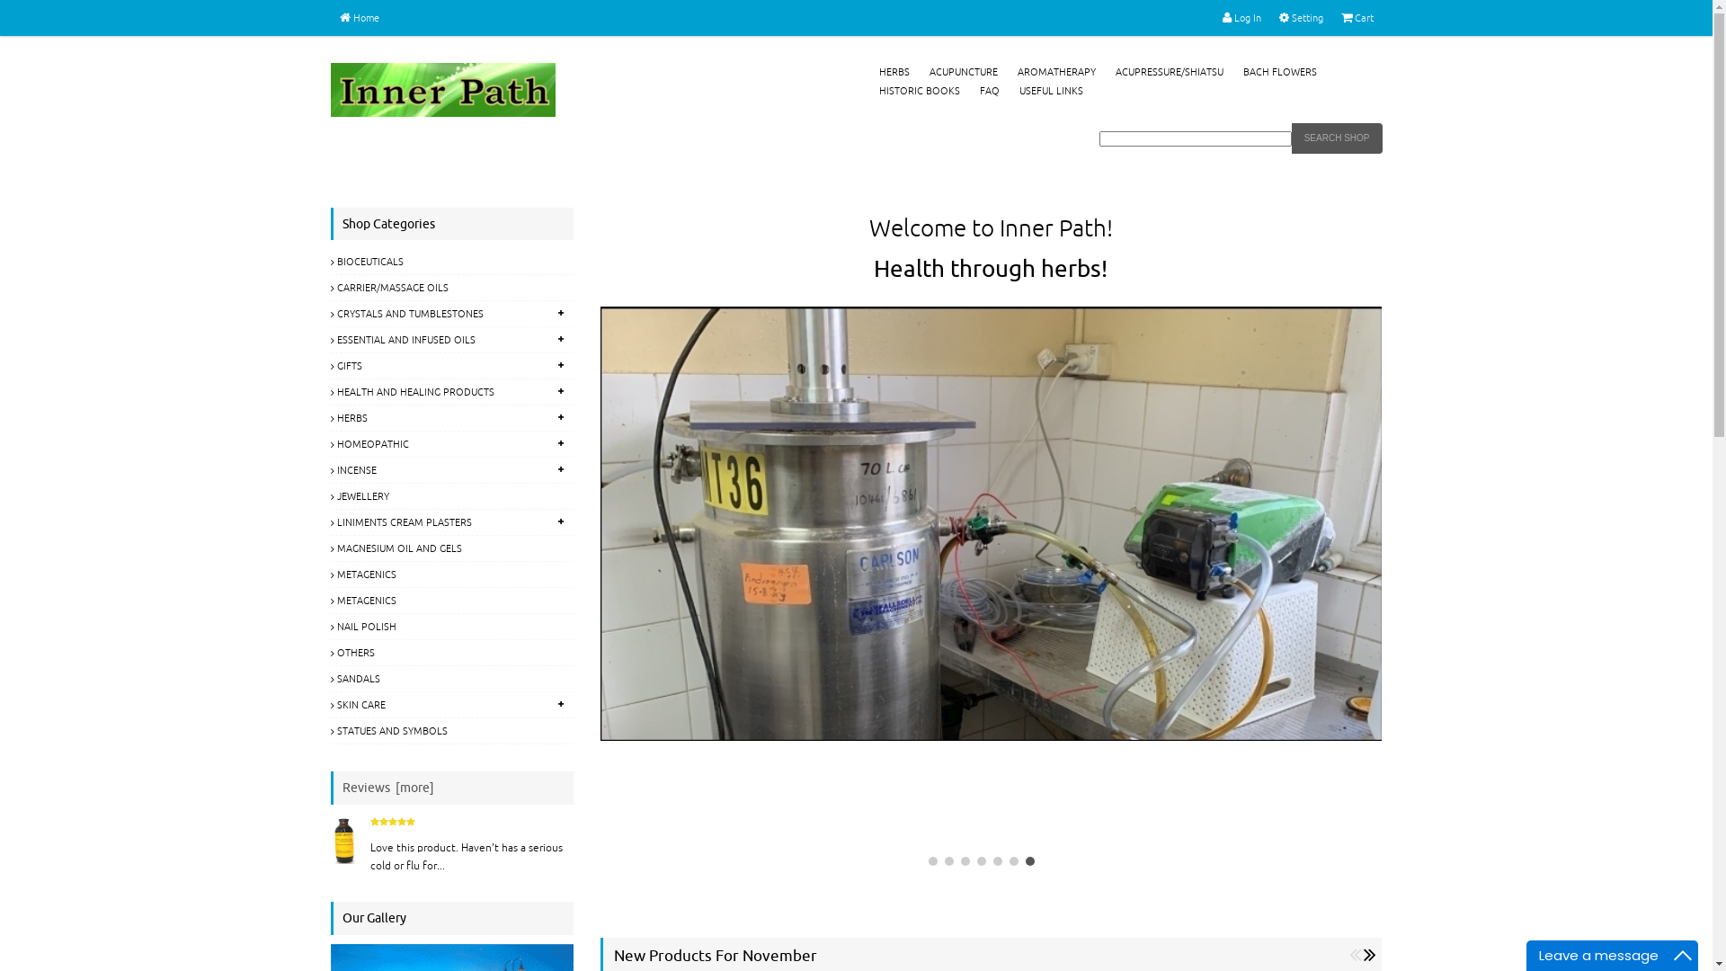 The height and width of the screenshot is (971, 1726). I want to click on SANDALS, so click(452, 679).